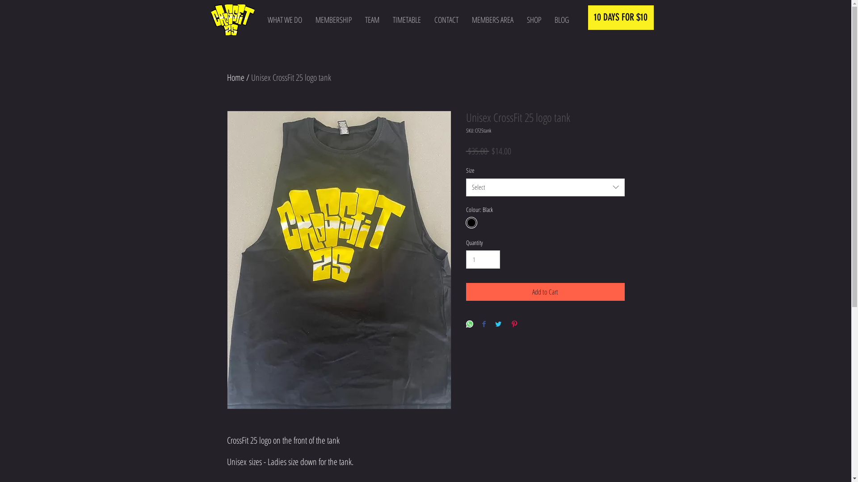  I want to click on WHAT WE DO, so click(285, 20).